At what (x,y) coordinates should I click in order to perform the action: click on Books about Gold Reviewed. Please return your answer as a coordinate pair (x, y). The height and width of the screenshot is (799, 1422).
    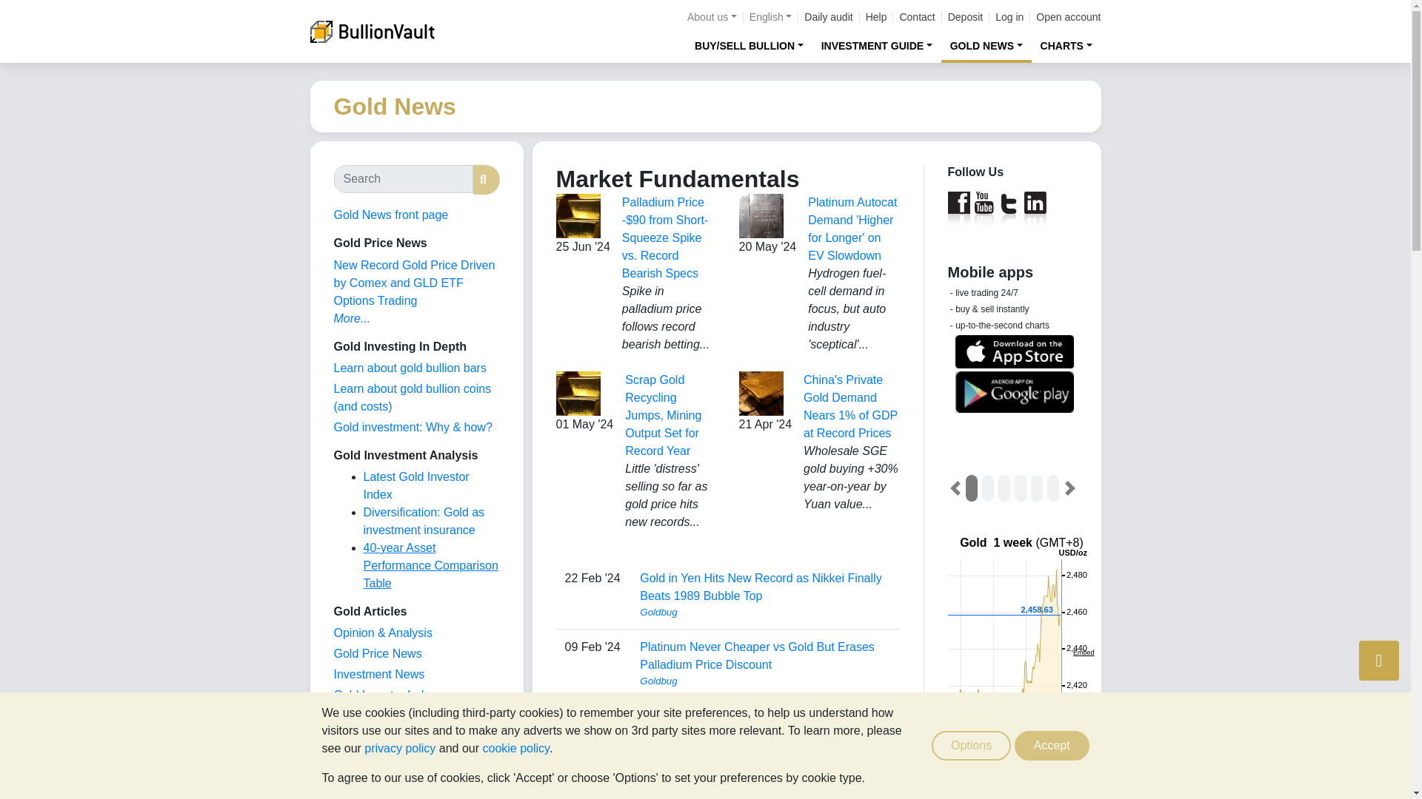
    Looking at the image, I should click on (364, 778).